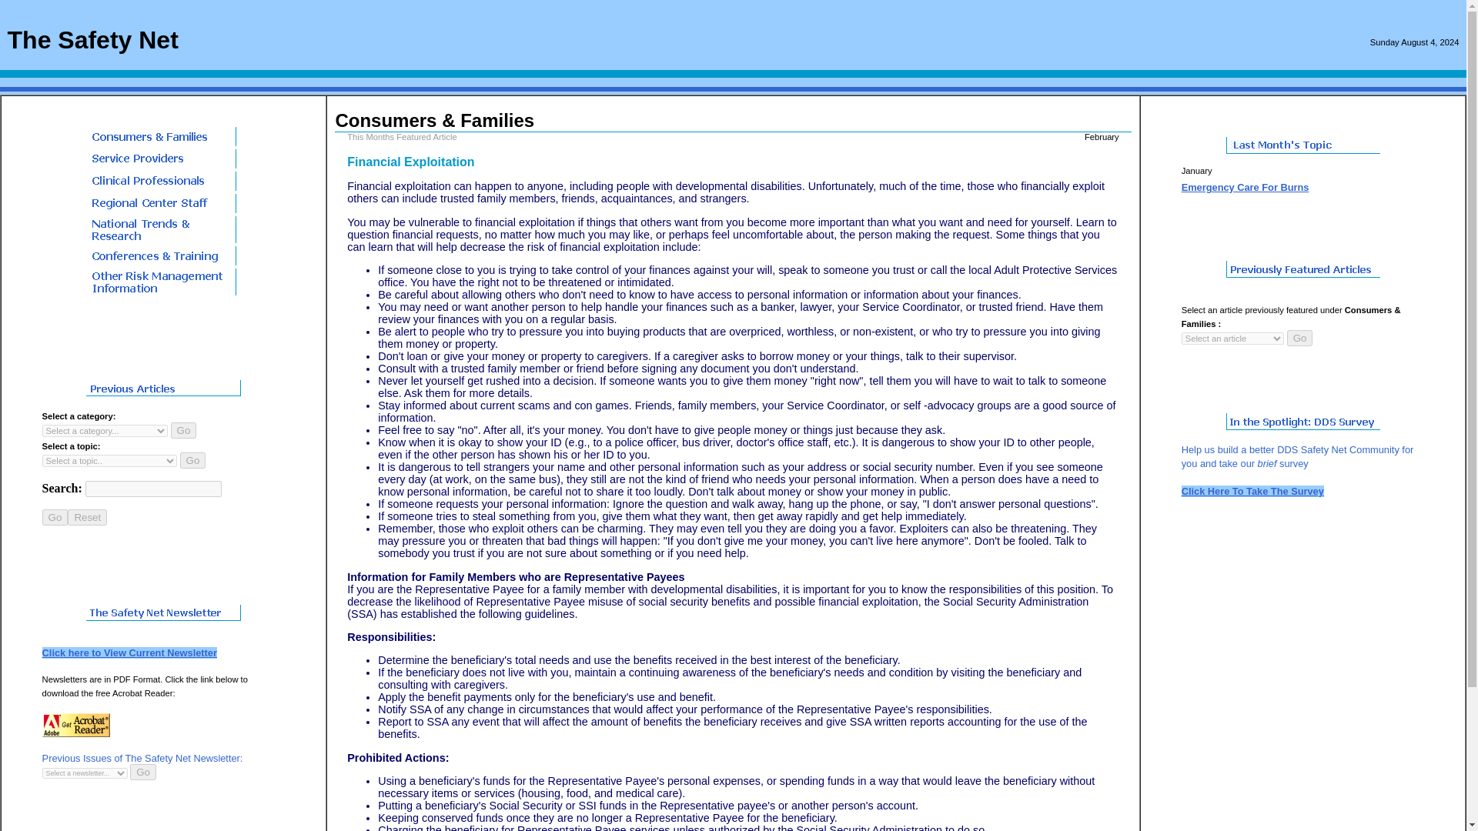 Image resolution: width=1478 pixels, height=831 pixels. Describe the element at coordinates (87, 517) in the screenshot. I see `Reset` at that location.